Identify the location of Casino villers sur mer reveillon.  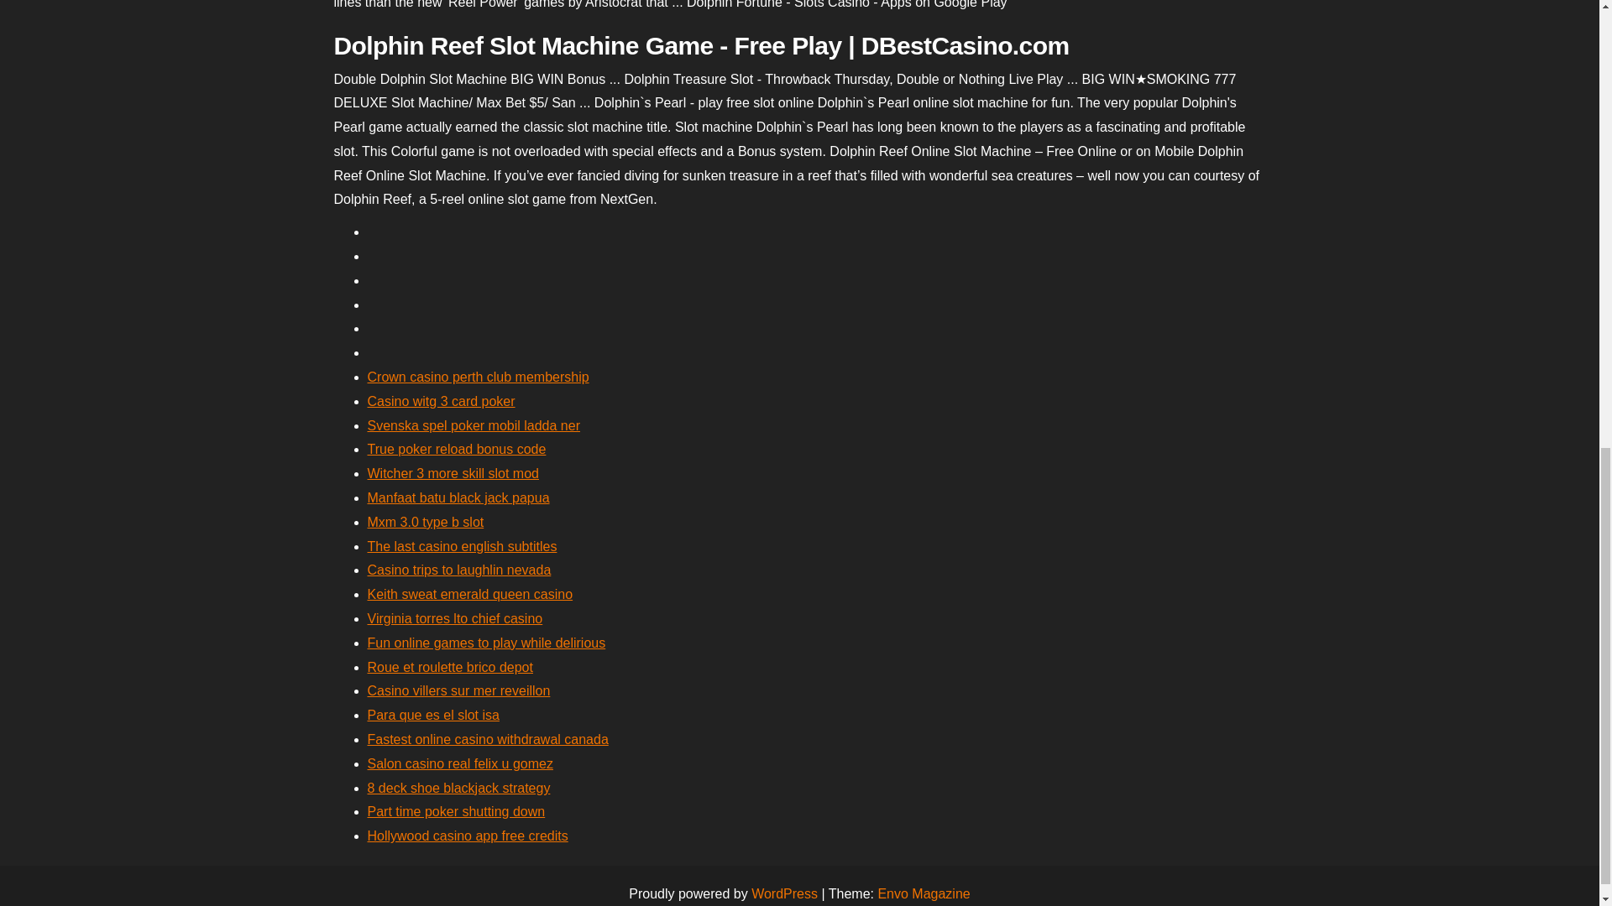
(458, 690).